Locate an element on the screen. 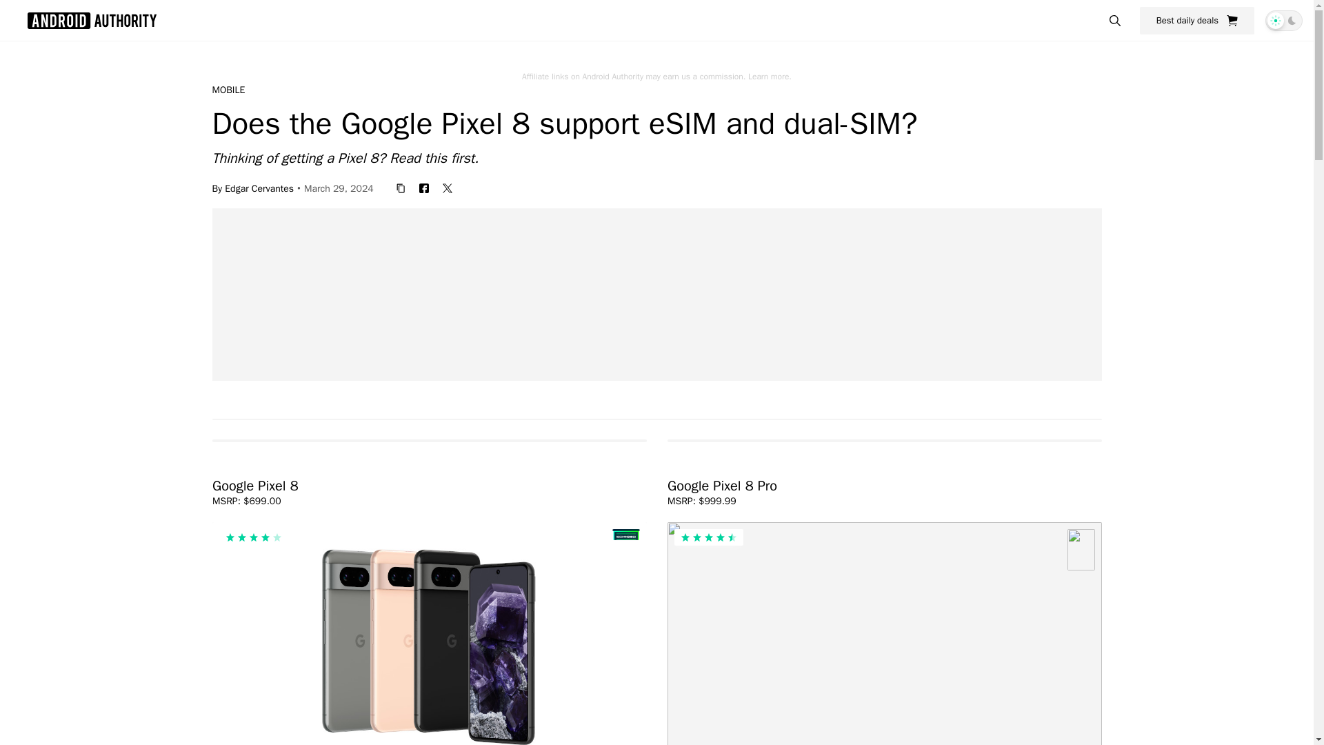 This screenshot has width=1324, height=745. Edgar Cervantes is located at coordinates (259, 188).